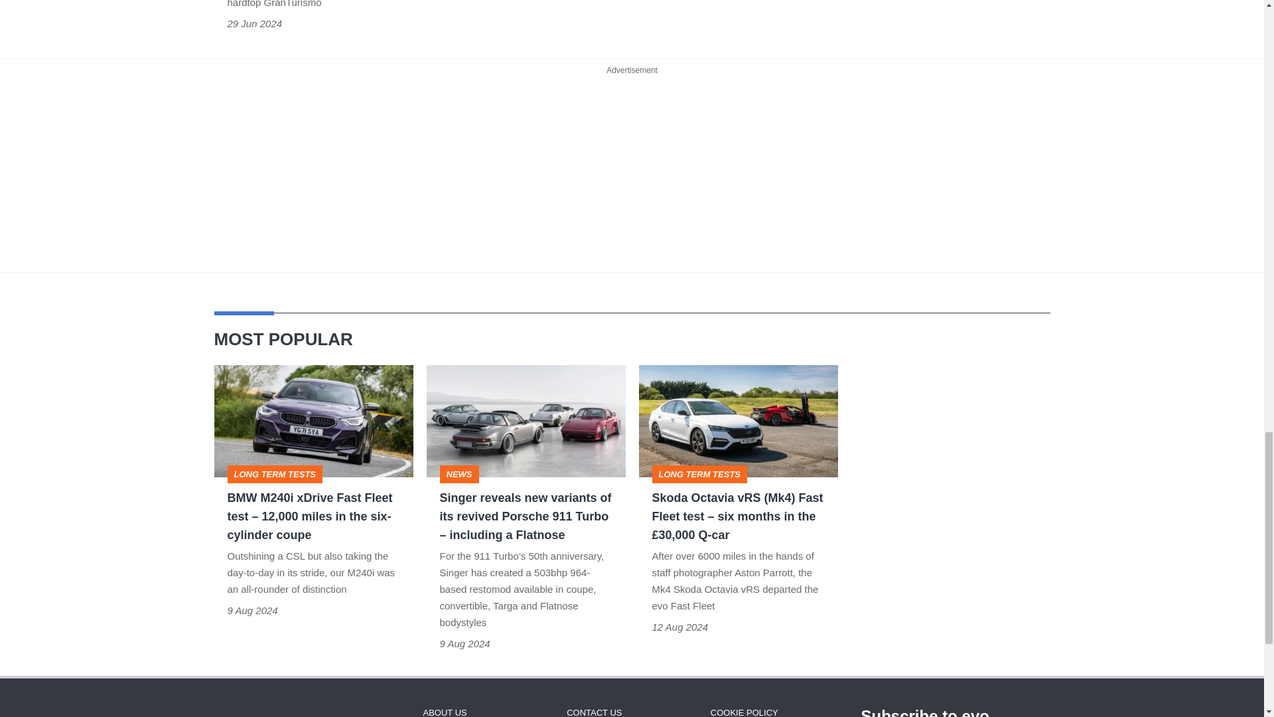  What do you see at coordinates (594, 713) in the screenshot?
I see `CONTACT US` at bounding box center [594, 713].